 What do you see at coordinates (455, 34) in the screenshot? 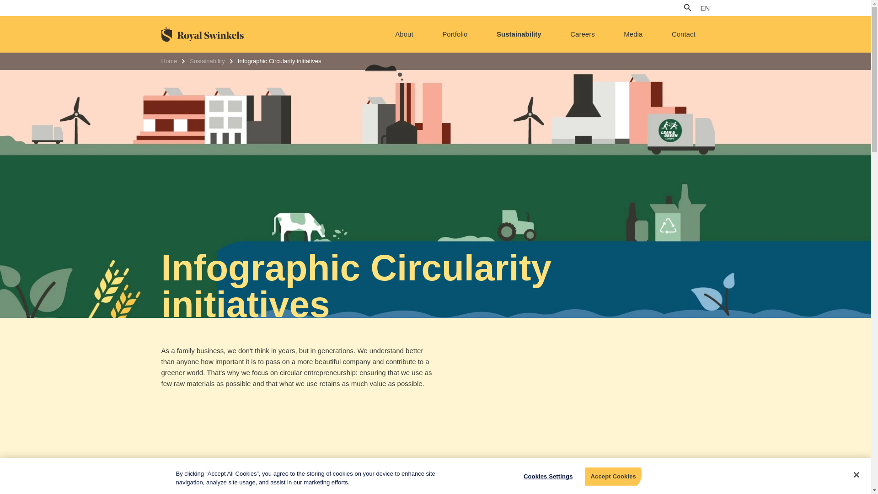
I see `Portfolio` at bounding box center [455, 34].